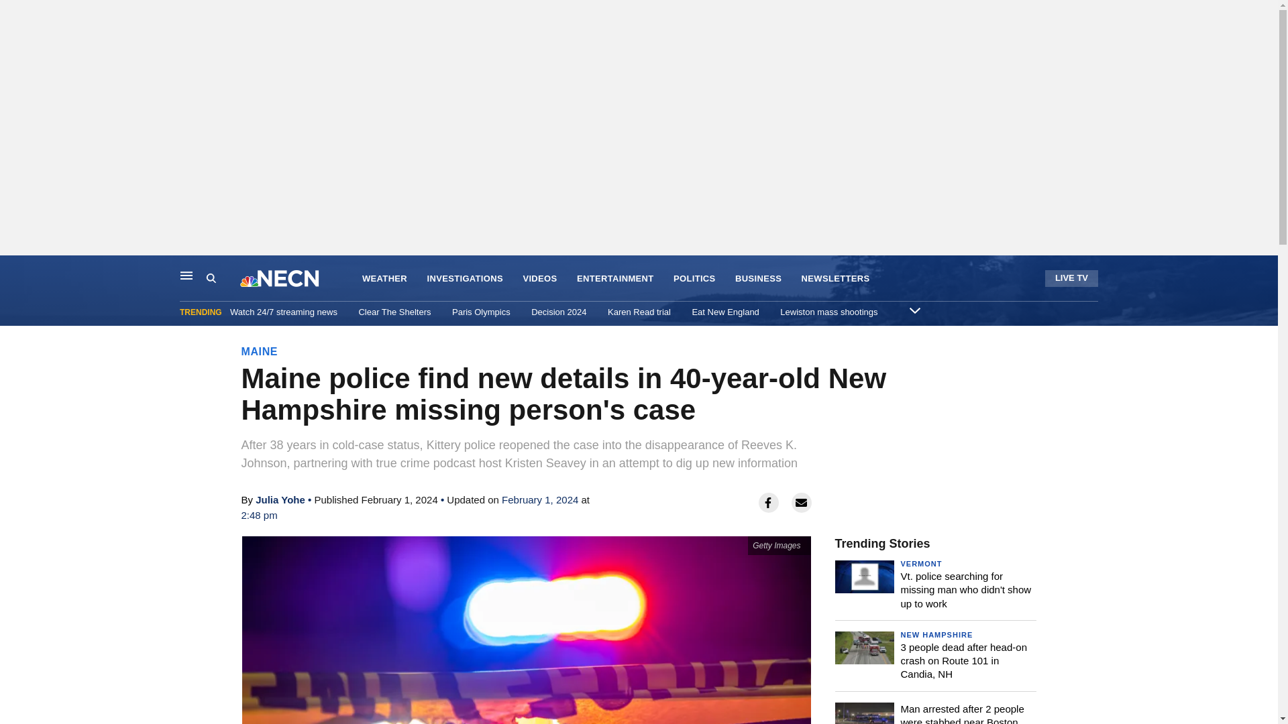 The image size is (1288, 724). What do you see at coordinates (384, 279) in the screenshot?
I see `WEATHER` at bounding box center [384, 279].